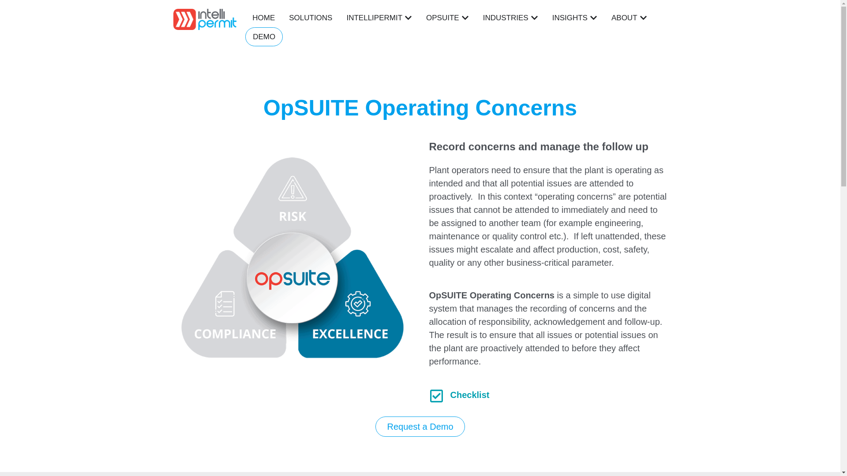 The width and height of the screenshot is (847, 476). I want to click on HOME, so click(263, 18).